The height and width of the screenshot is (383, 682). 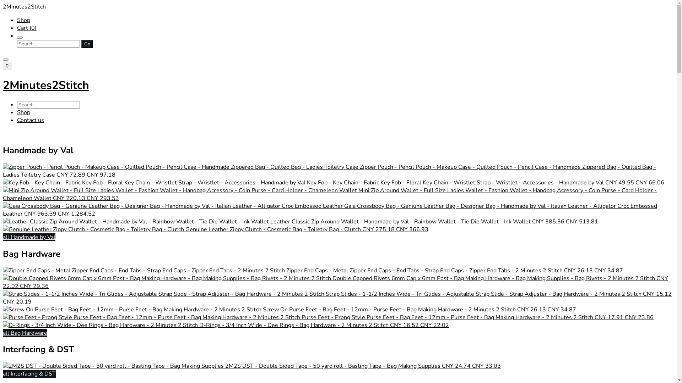 I want to click on 2Minutes2Stitch, so click(x=338, y=85).